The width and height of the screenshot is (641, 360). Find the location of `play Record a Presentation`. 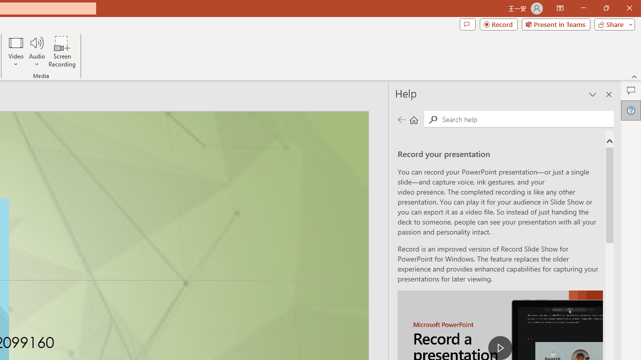

play Record a Presentation is located at coordinates (500, 348).